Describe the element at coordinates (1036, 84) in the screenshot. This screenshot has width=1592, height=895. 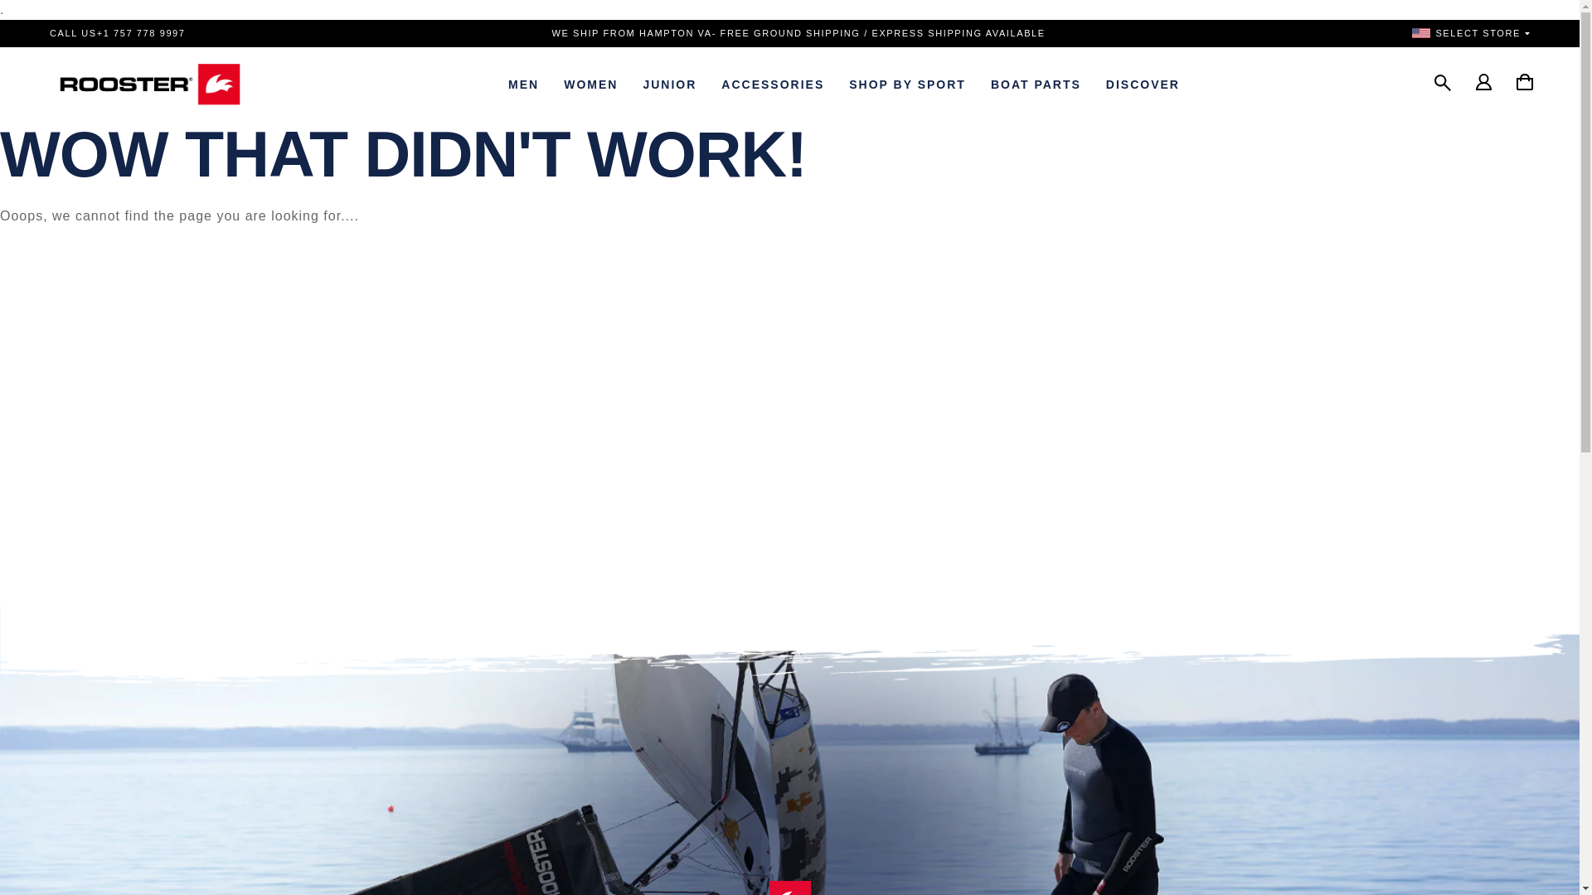
I see `Boat parts` at that location.